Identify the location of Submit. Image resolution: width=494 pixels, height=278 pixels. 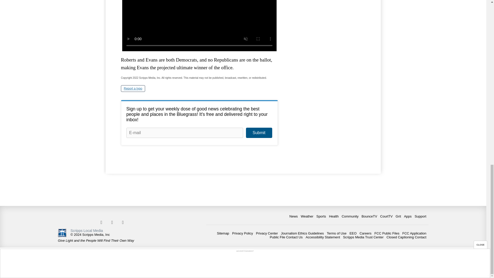
(259, 133).